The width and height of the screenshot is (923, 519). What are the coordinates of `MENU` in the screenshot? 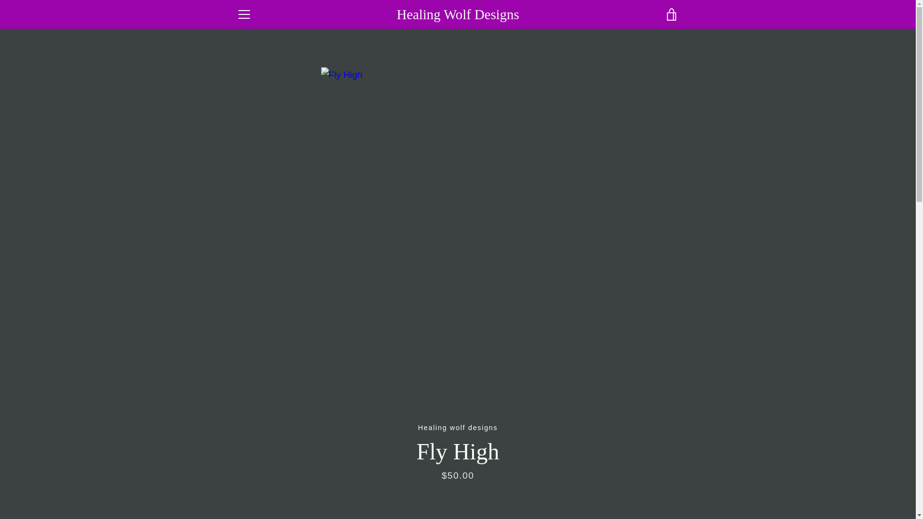 It's located at (243, 14).